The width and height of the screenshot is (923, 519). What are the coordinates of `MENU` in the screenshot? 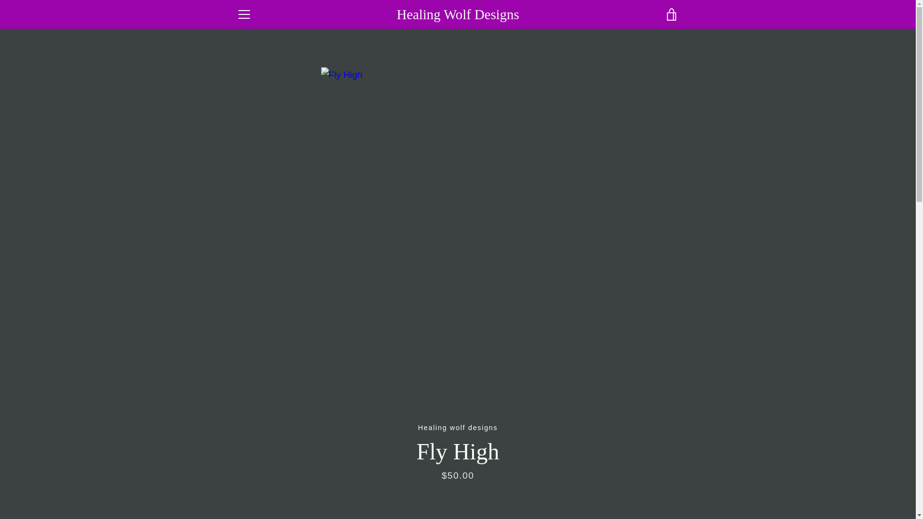 It's located at (243, 14).